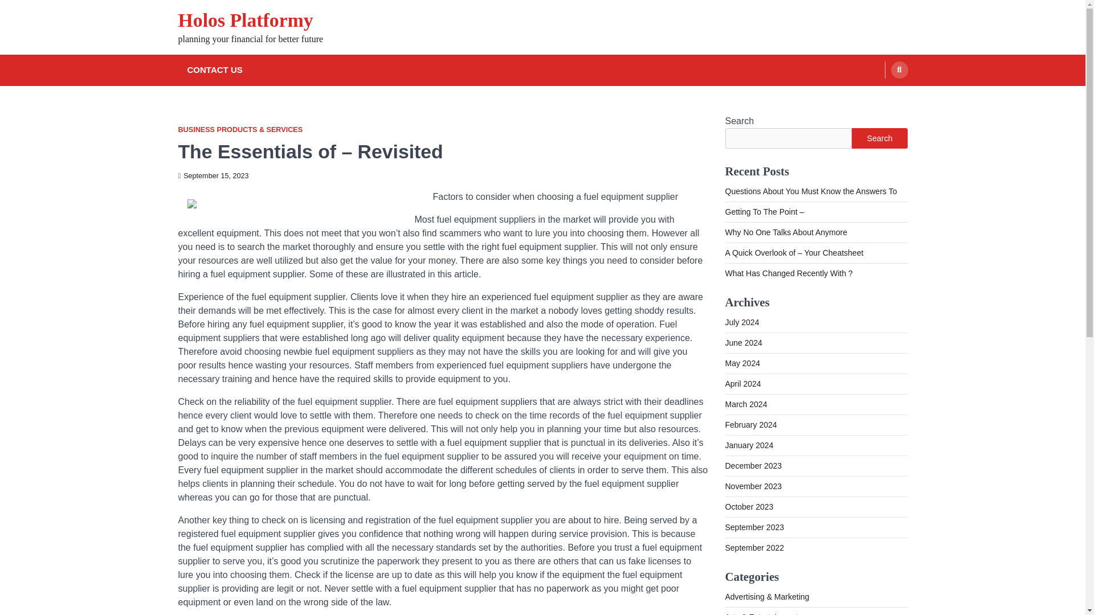 The image size is (1094, 615). What do you see at coordinates (785, 232) in the screenshot?
I see `Why No One Talks About Anymore` at bounding box center [785, 232].